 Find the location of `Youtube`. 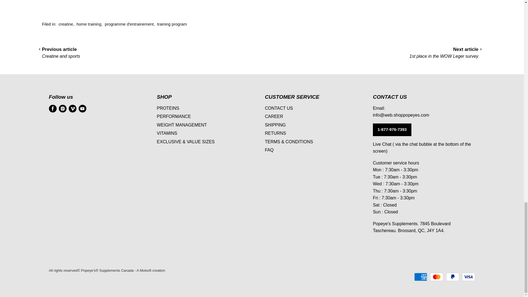

Youtube is located at coordinates (82, 108).